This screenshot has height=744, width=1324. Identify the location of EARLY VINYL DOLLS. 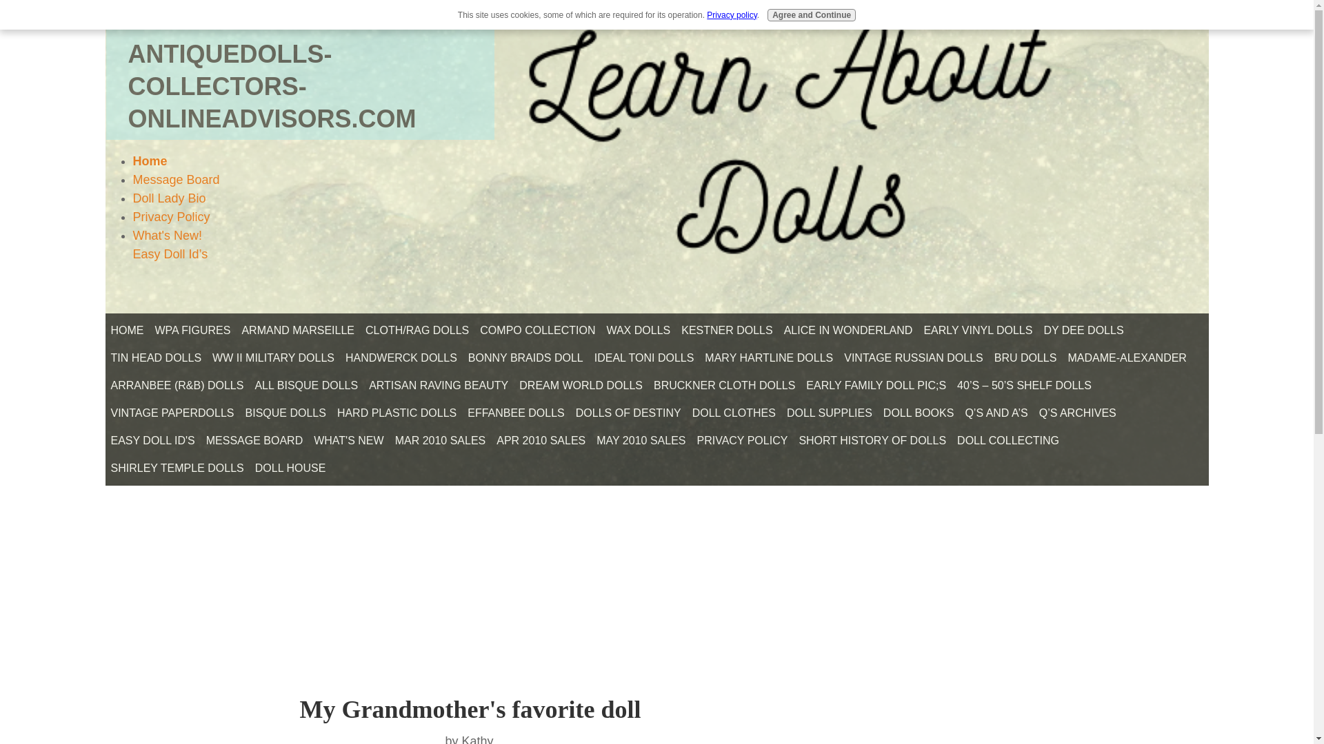
(978, 331).